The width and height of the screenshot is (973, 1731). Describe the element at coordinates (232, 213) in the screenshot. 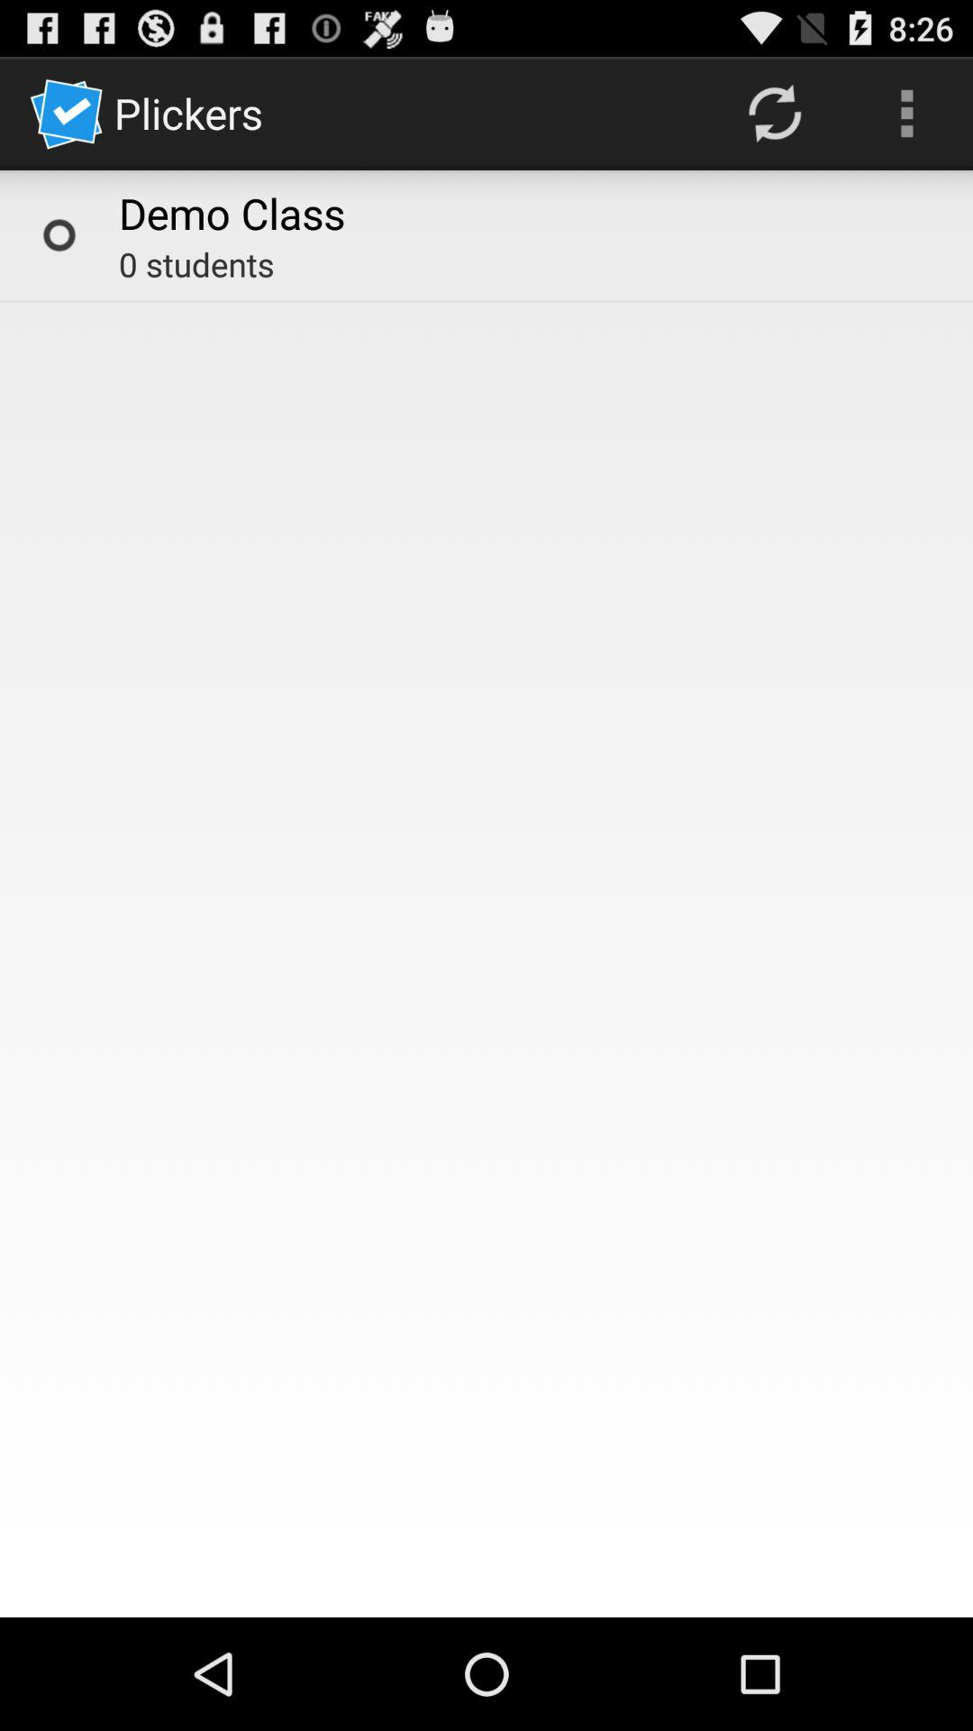

I see `click item below the plickers icon` at that location.